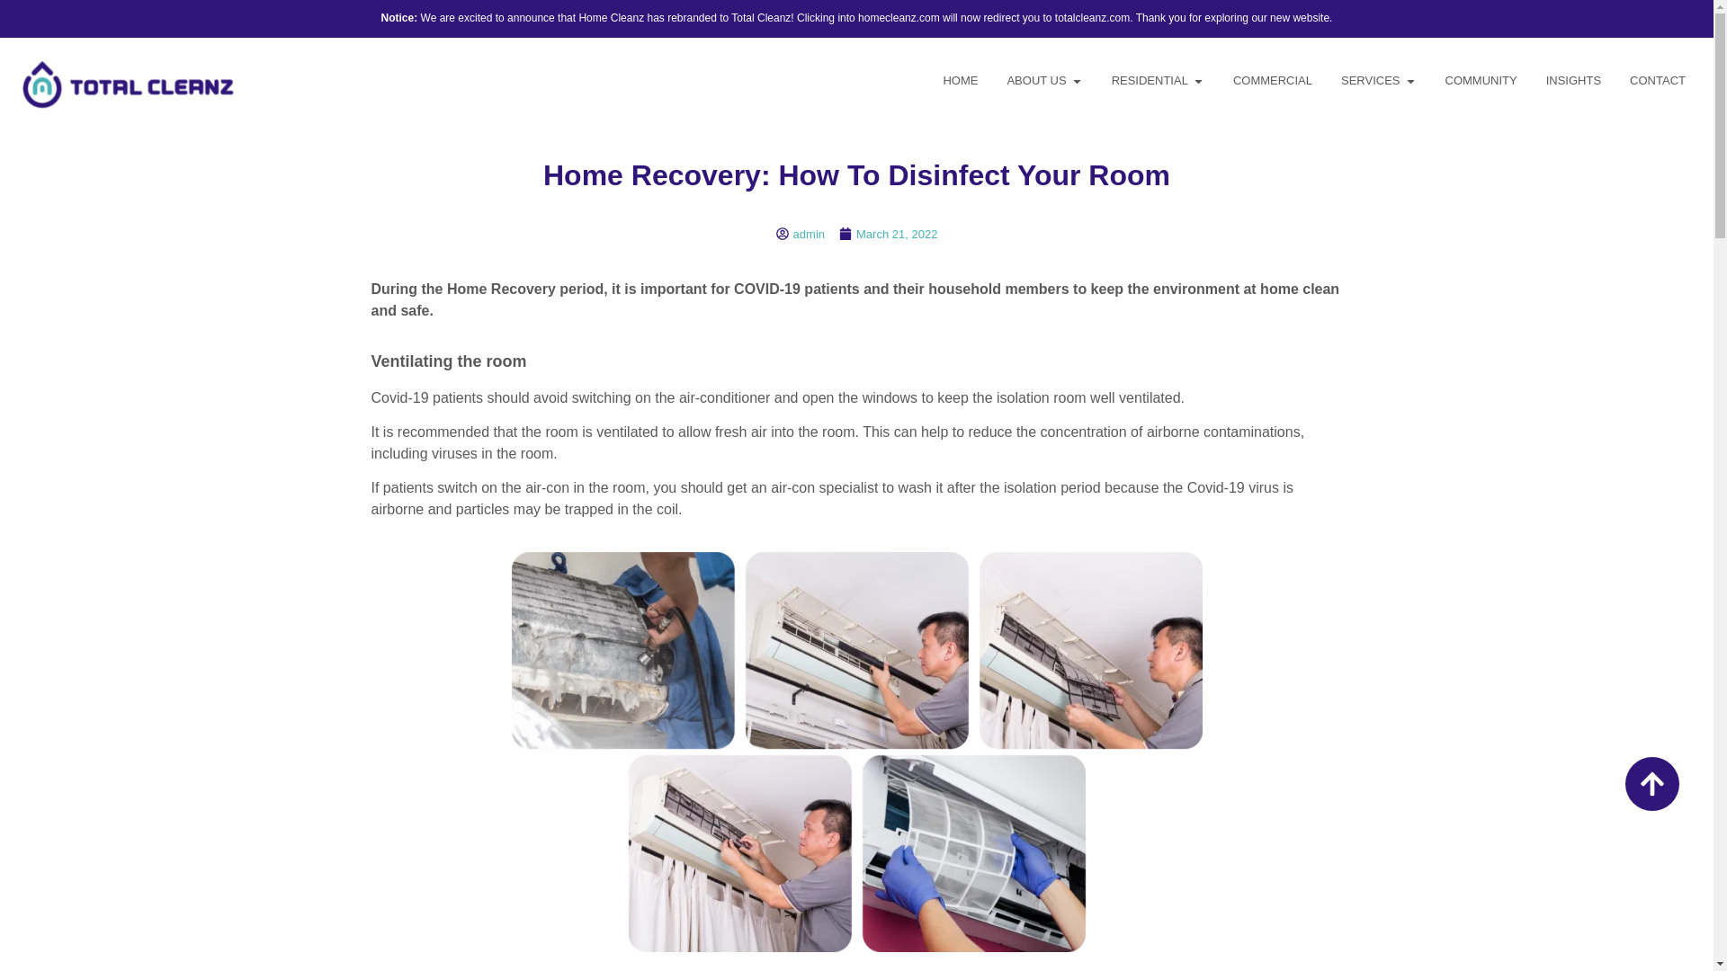 This screenshot has width=1727, height=971. I want to click on SERVICES, so click(1371, 81).